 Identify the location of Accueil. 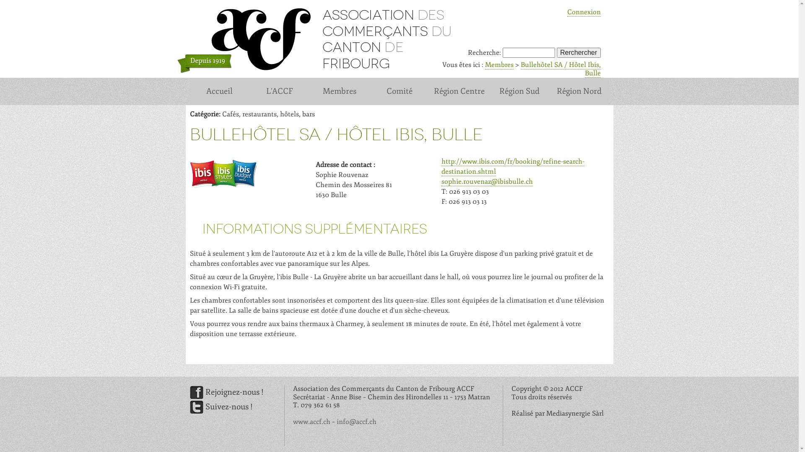
(220, 91).